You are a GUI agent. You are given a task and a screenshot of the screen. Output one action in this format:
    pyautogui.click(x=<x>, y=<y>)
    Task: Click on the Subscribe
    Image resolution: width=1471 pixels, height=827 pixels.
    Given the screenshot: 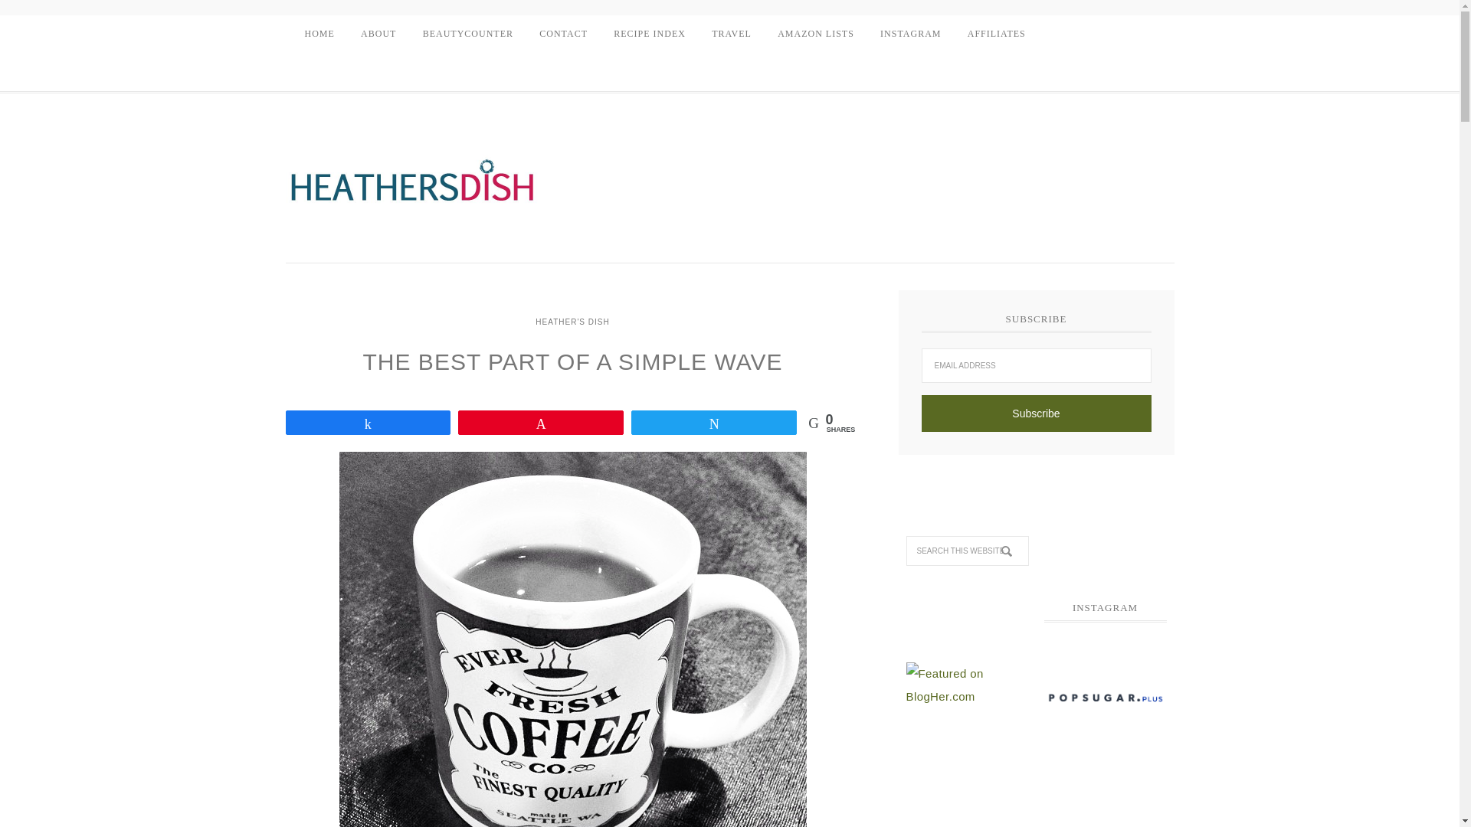 What is the action you would take?
    pyautogui.click(x=1035, y=413)
    